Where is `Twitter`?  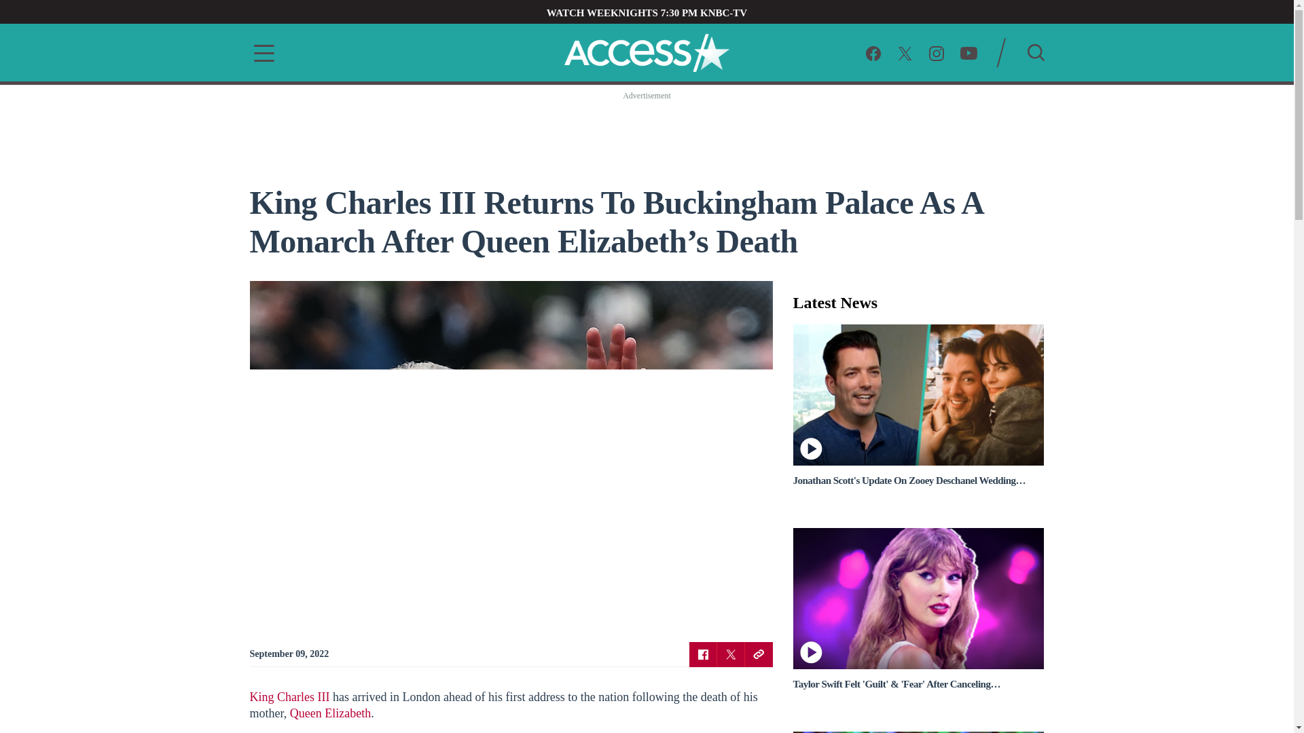 Twitter is located at coordinates (731, 654).